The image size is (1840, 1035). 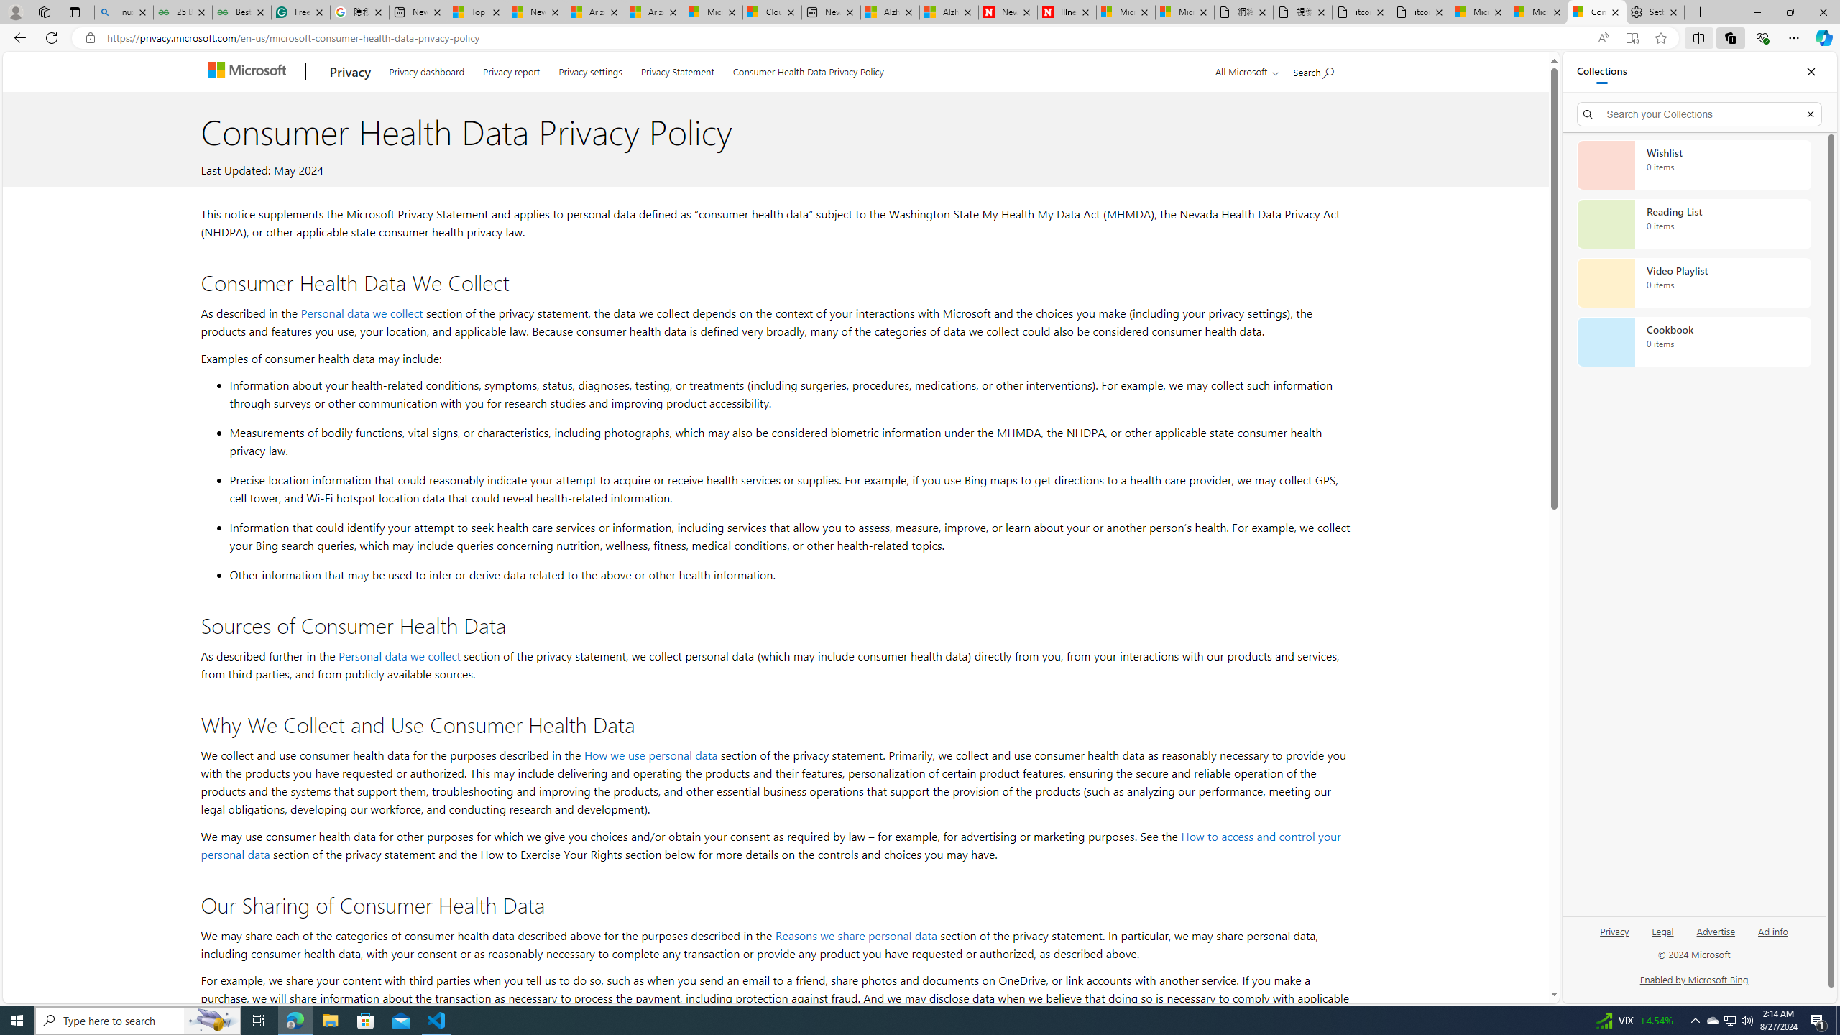 I want to click on Privacy, so click(x=1616, y=930).